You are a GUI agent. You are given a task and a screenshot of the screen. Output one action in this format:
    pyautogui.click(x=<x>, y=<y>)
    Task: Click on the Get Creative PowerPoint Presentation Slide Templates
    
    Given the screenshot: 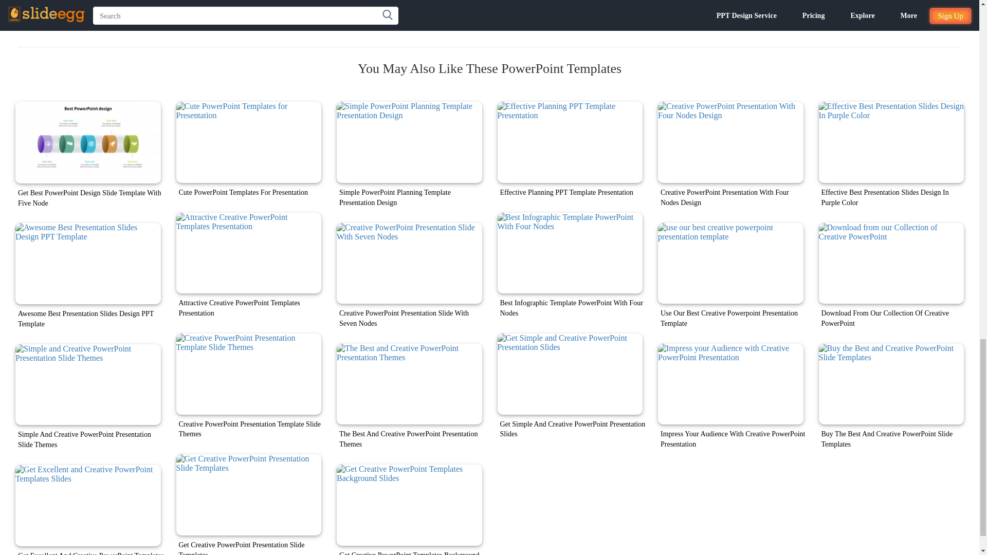 What is the action you would take?
    pyautogui.click(x=248, y=495)
    